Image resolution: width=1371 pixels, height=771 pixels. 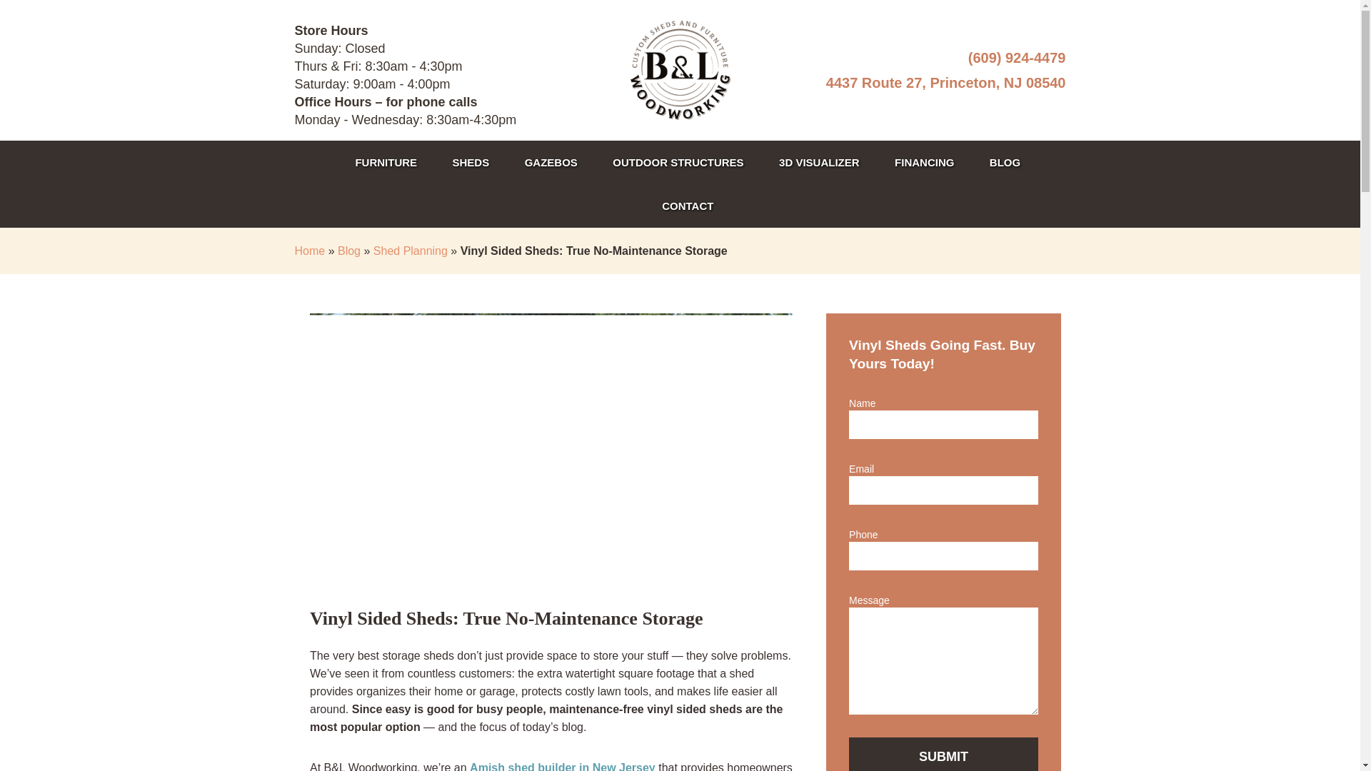 I want to click on 4437 Route 27, Princeton, NJ 08540, so click(x=904, y=82).